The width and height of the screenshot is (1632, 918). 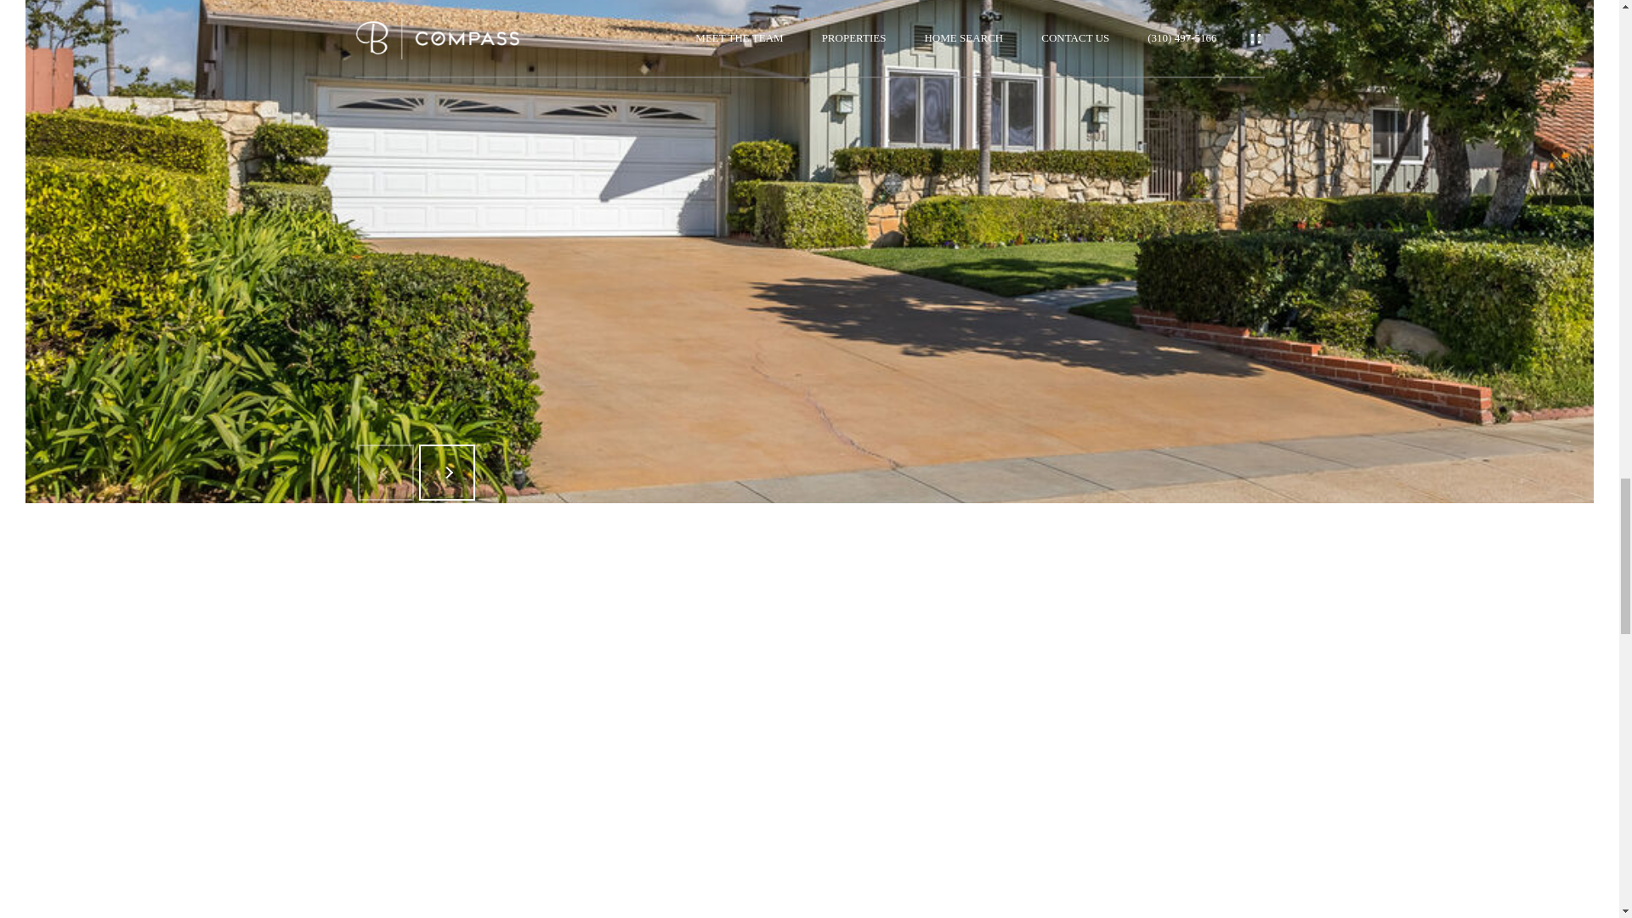 I want to click on Previous, so click(x=384, y=472).